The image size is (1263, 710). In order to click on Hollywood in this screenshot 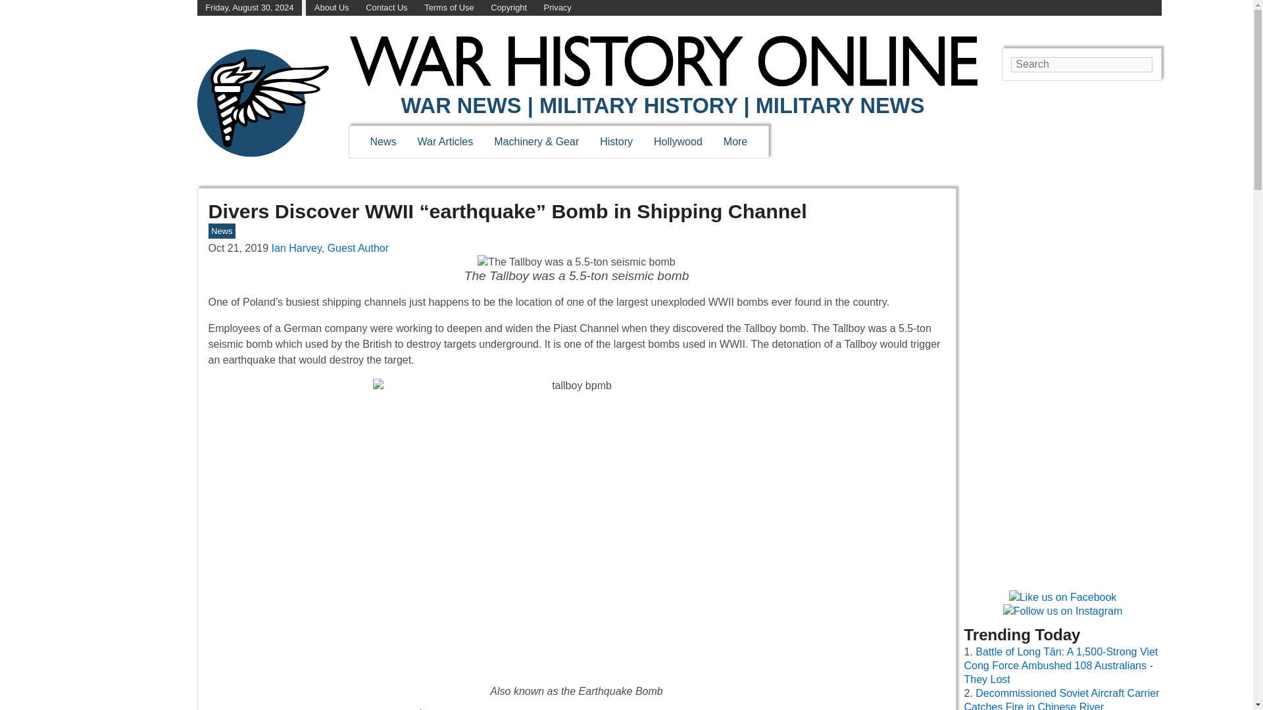, I will do `click(678, 141)`.